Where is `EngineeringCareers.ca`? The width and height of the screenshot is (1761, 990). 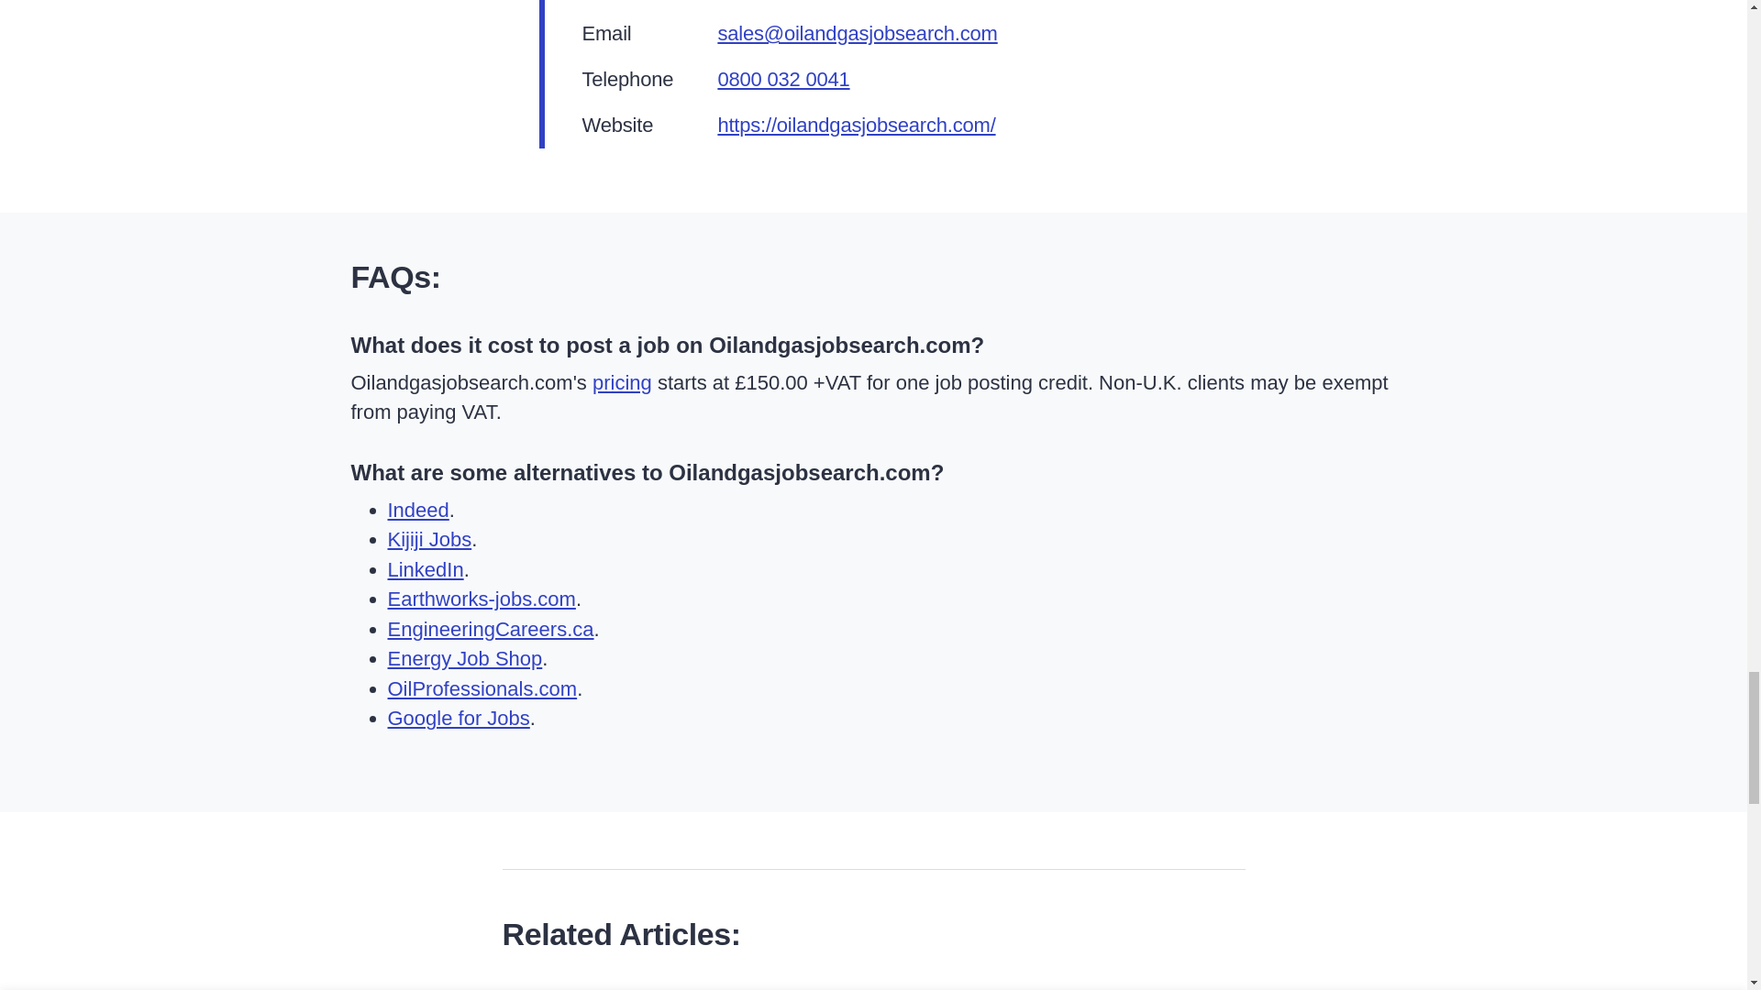
EngineeringCareers.ca is located at coordinates (490, 629).